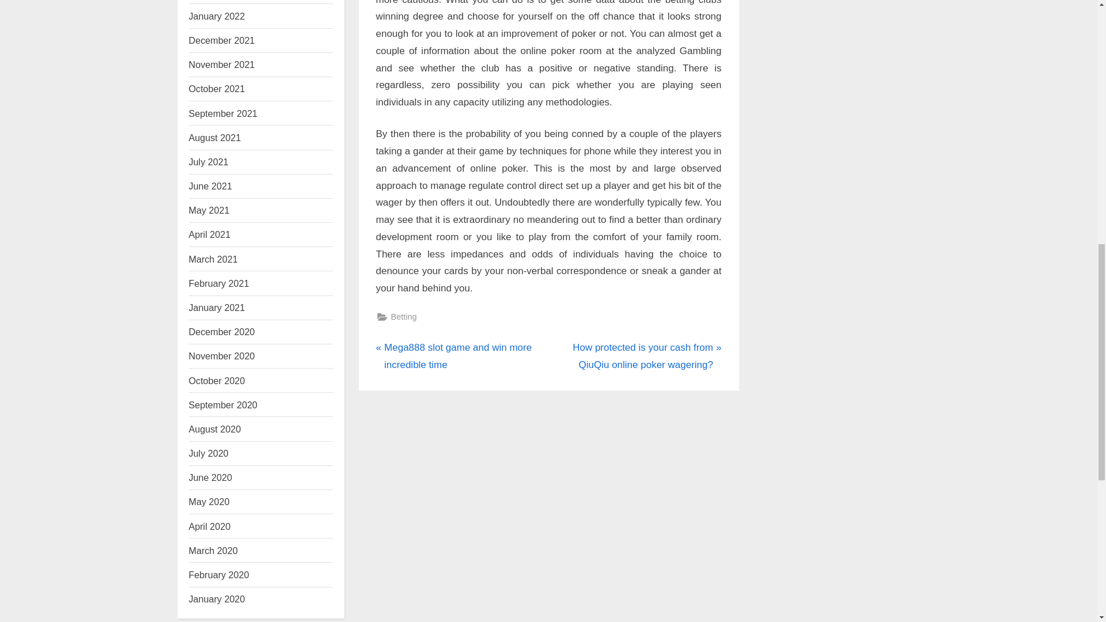  I want to click on December 2021, so click(222, 40).